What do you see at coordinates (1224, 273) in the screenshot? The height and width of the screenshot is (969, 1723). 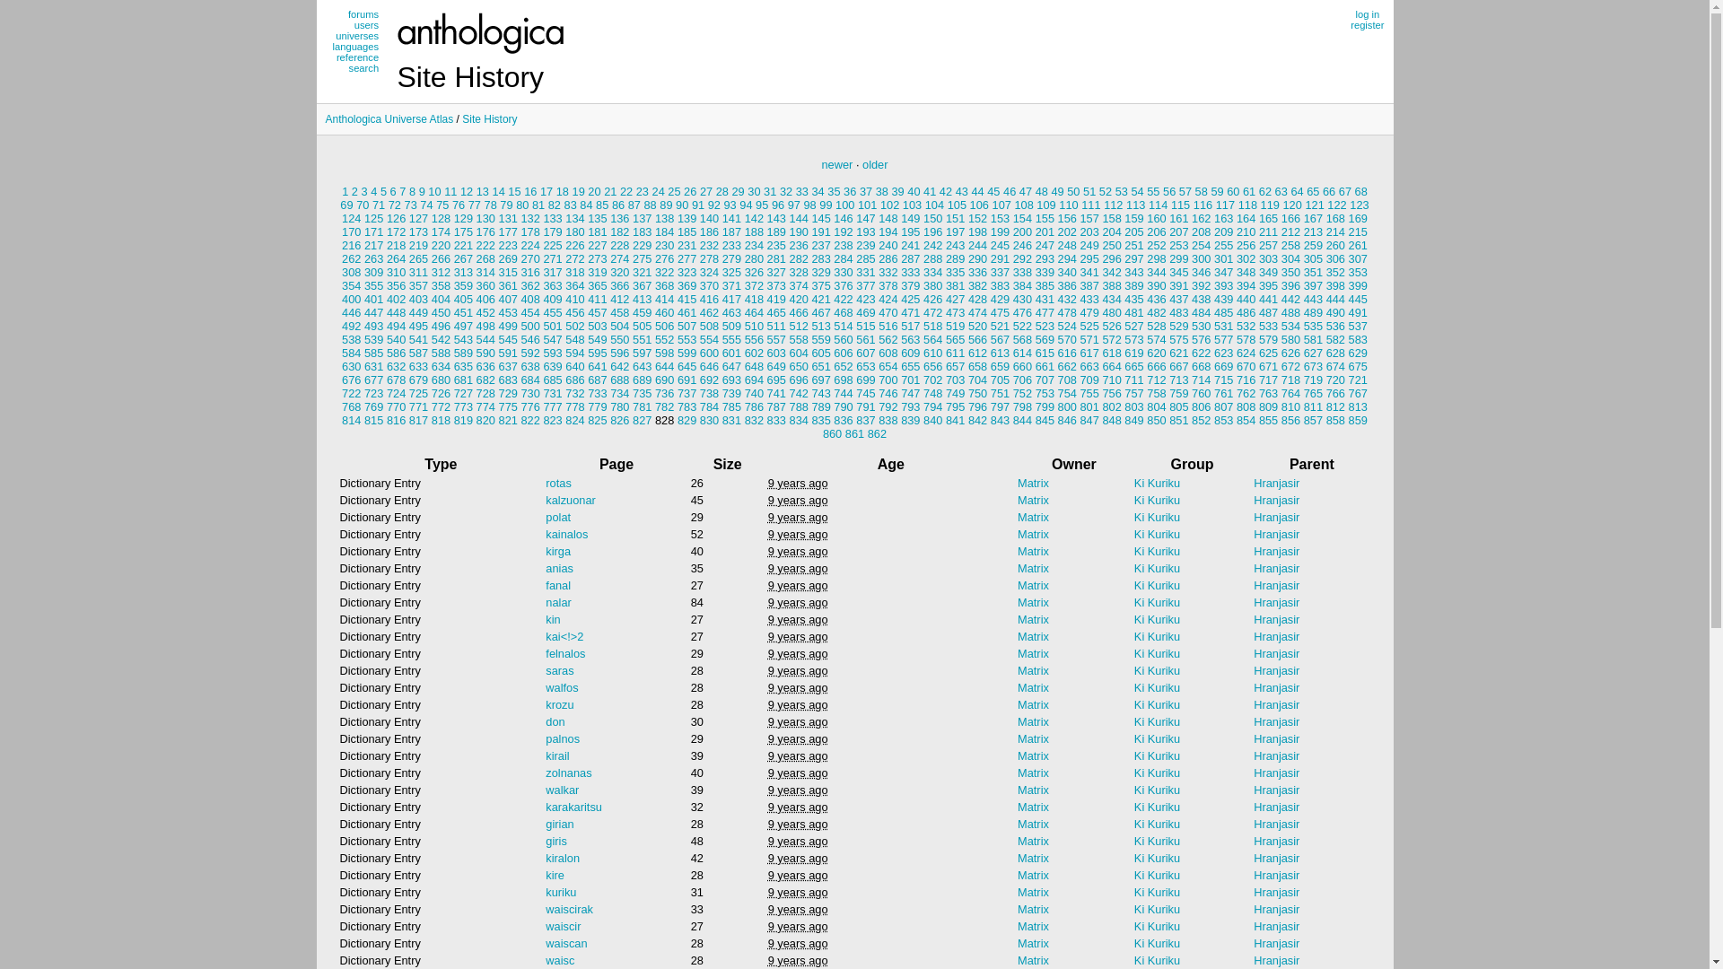 I see `347` at bounding box center [1224, 273].